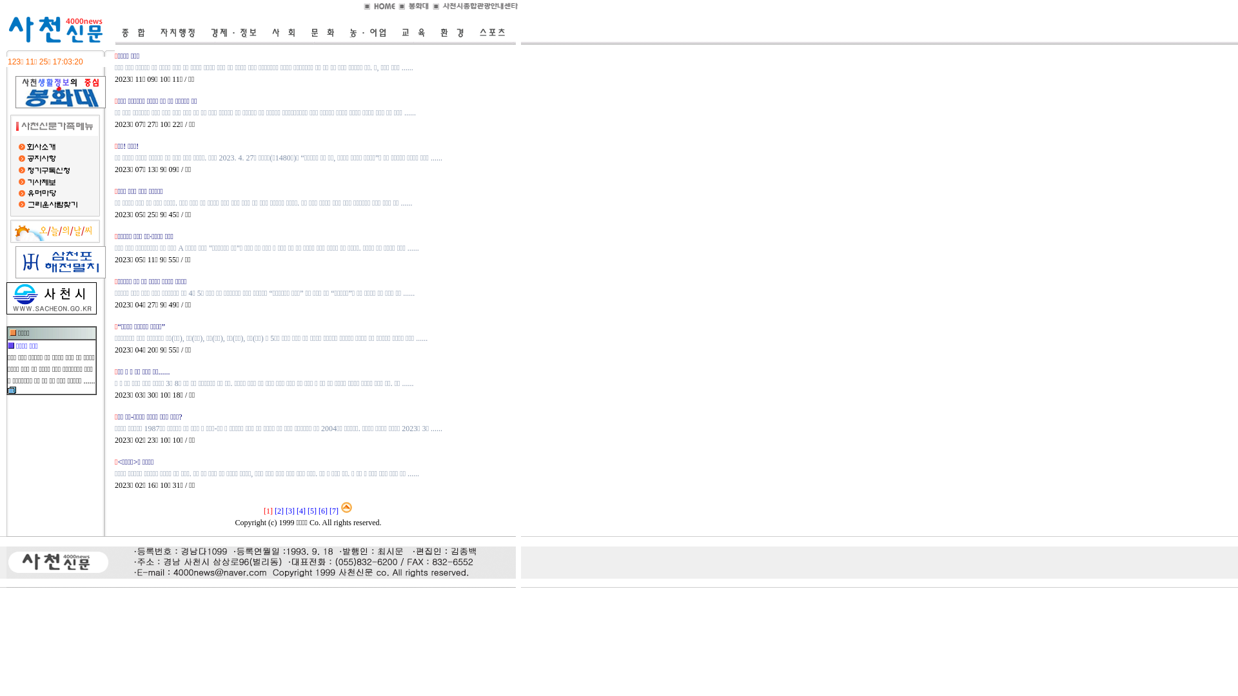  I want to click on [5], so click(312, 511).